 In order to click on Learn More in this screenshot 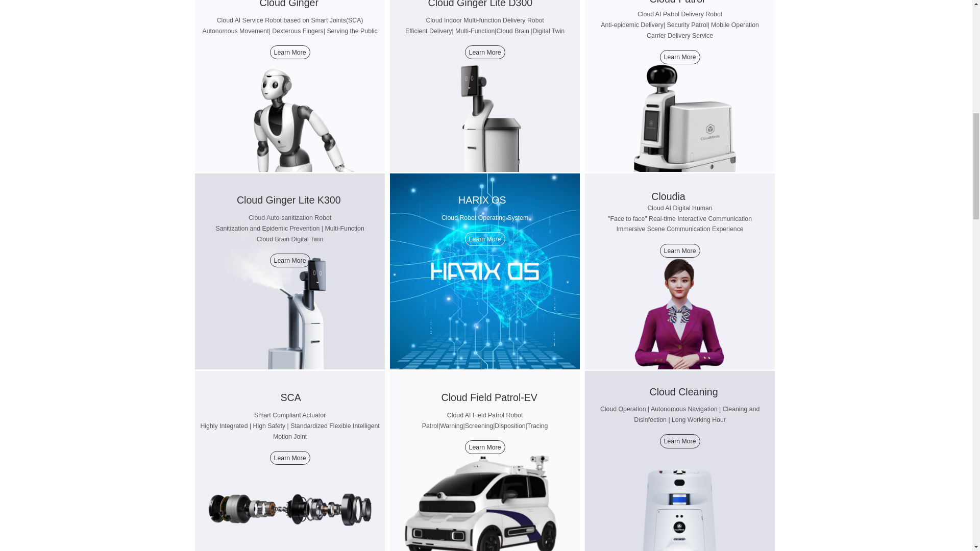, I will do `click(680, 57)`.